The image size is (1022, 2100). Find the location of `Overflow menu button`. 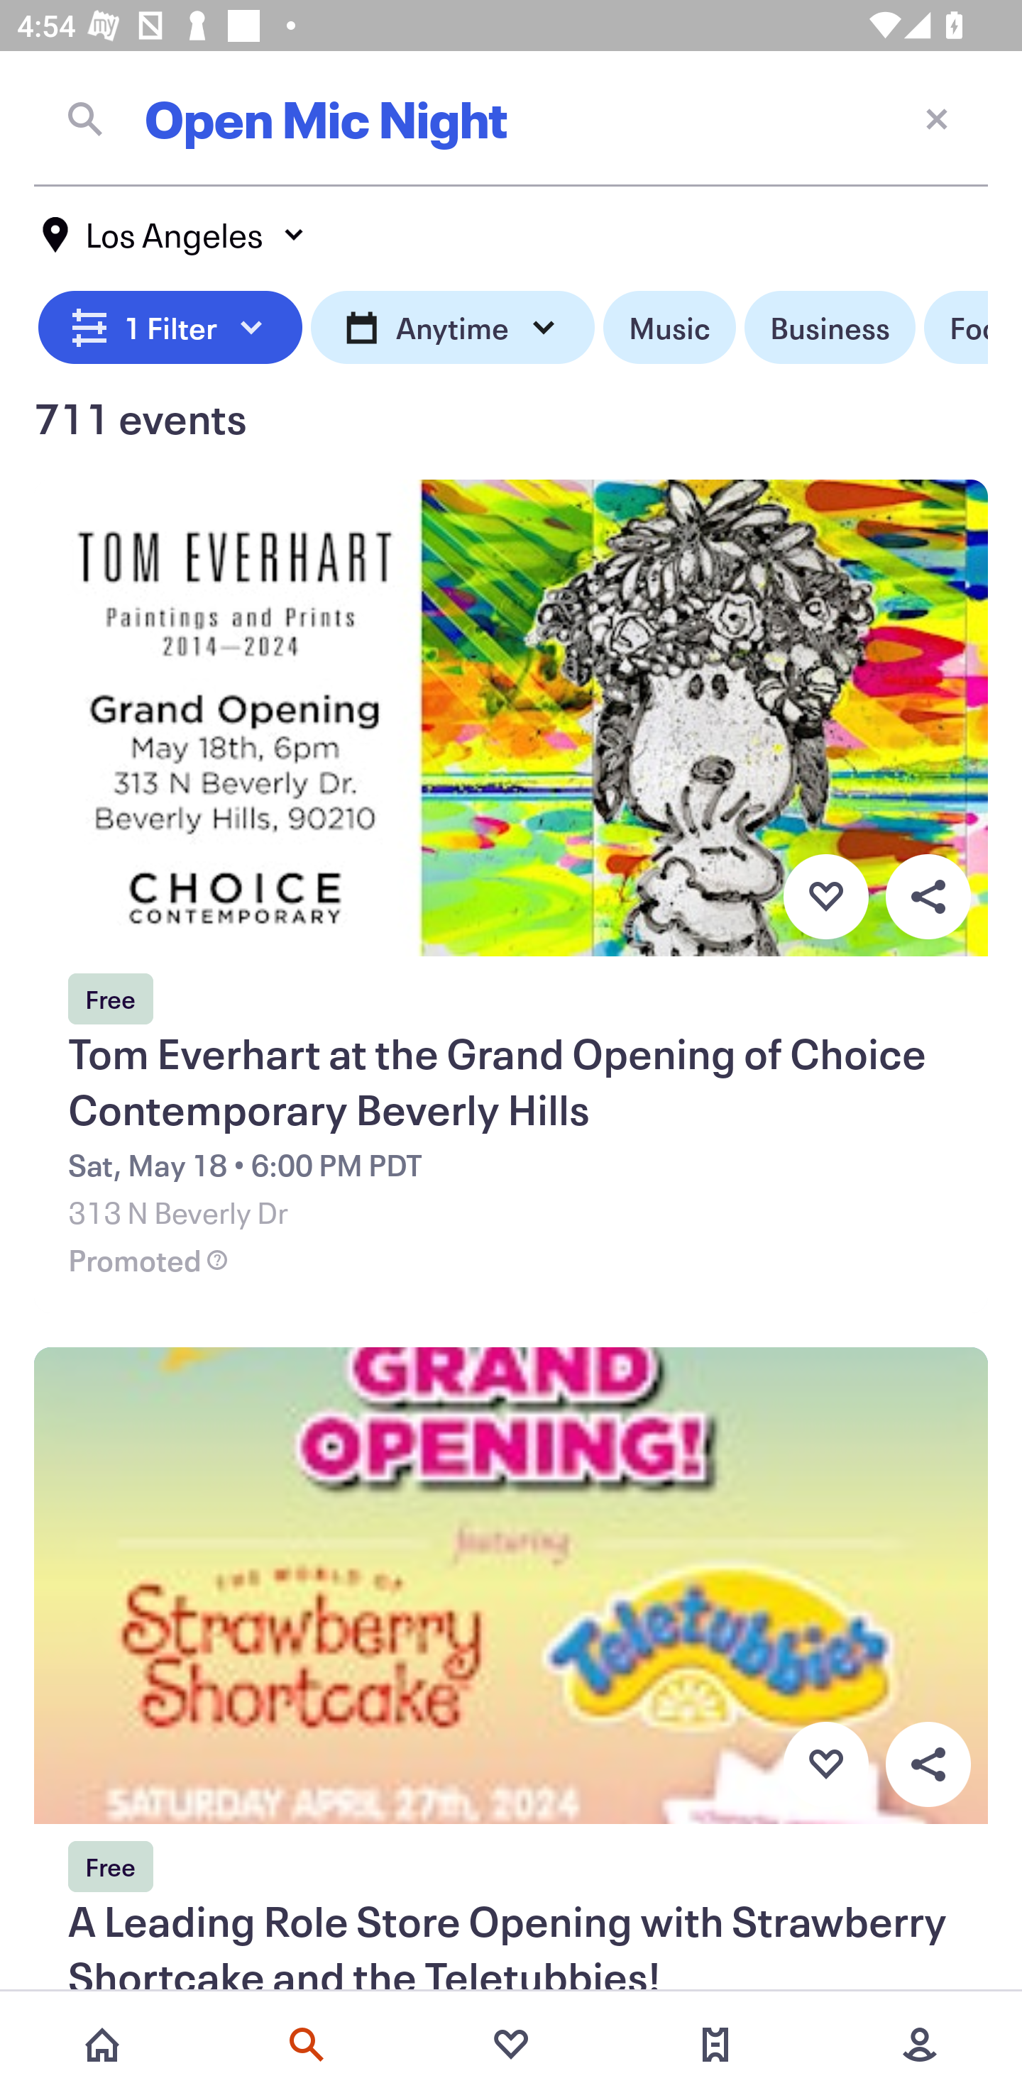

Overflow menu button is located at coordinates (928, 896).